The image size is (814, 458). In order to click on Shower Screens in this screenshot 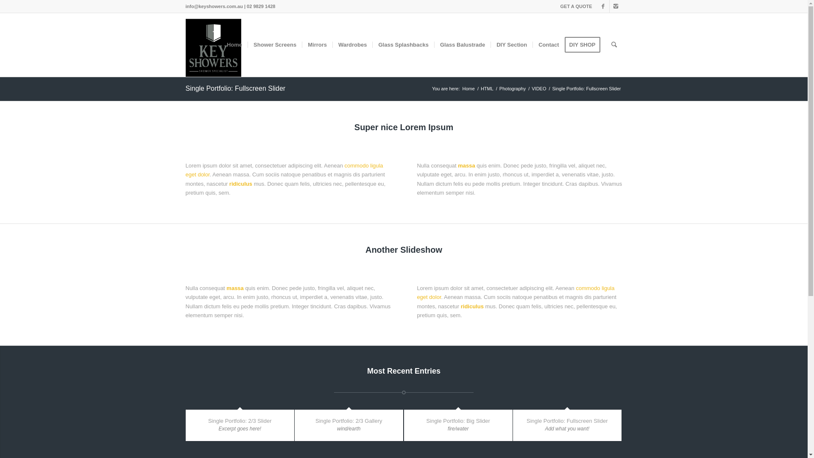, I will do `click(275, 45)`.